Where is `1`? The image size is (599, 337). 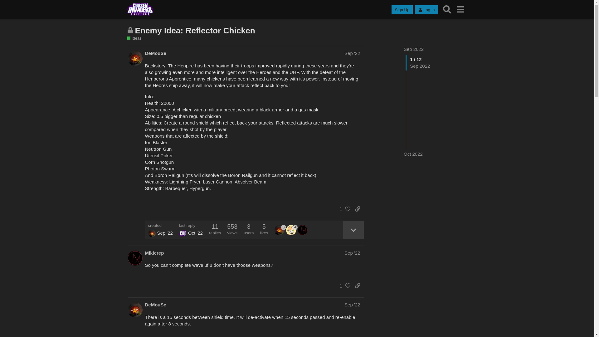
1 is located at coordinates (343, 209).